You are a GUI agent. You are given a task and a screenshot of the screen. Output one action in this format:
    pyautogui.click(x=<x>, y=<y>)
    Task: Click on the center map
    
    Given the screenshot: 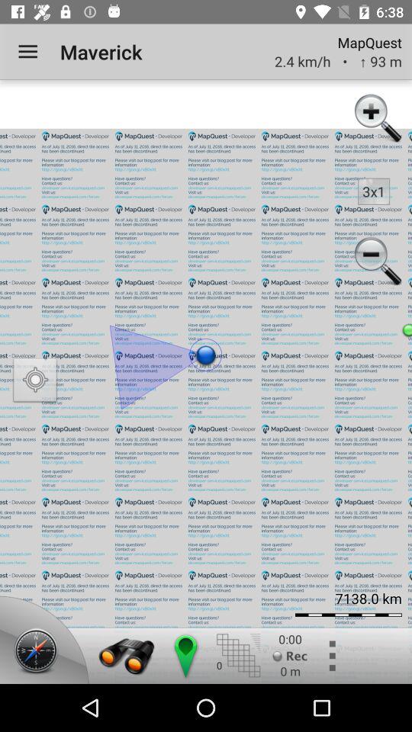 What is the action you would take?
    pyautogui.click(x=185, y=656)
    